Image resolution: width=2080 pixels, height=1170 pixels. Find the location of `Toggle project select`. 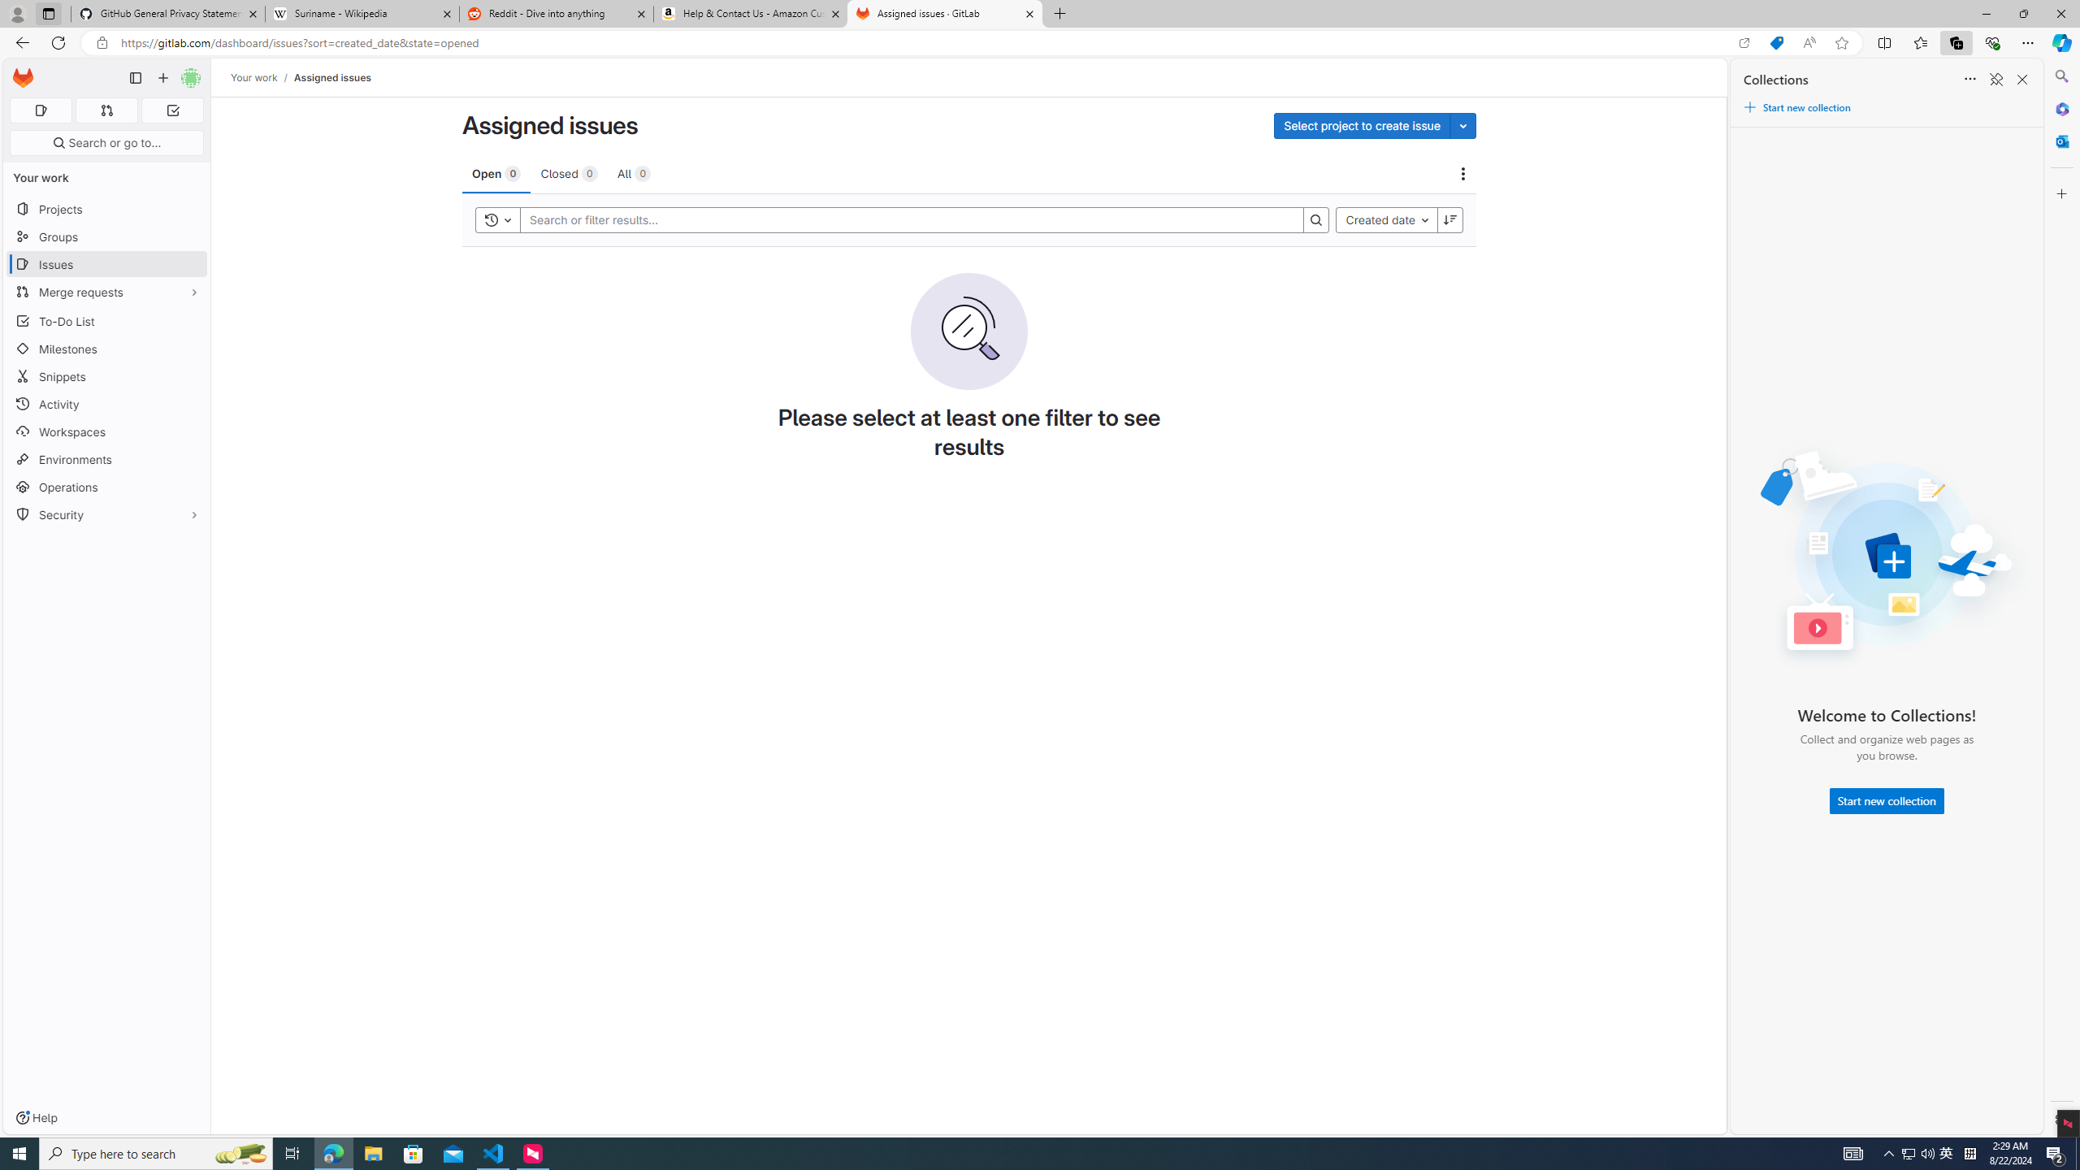

Toggle project select is located at coordinates (1462, 125).